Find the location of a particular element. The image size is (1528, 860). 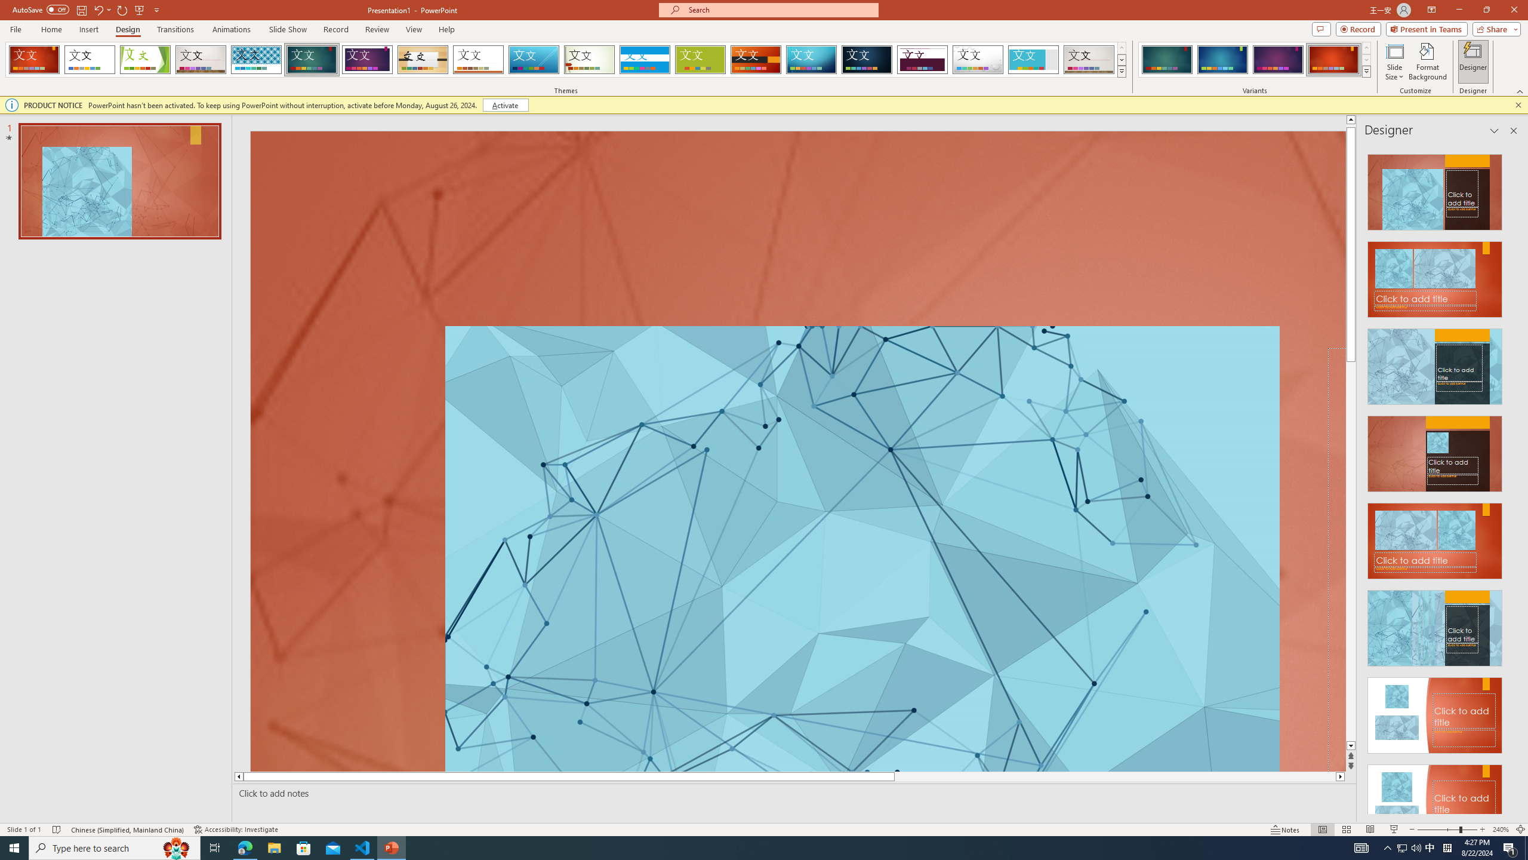

Office Theme is located at coordinates (90, 60).